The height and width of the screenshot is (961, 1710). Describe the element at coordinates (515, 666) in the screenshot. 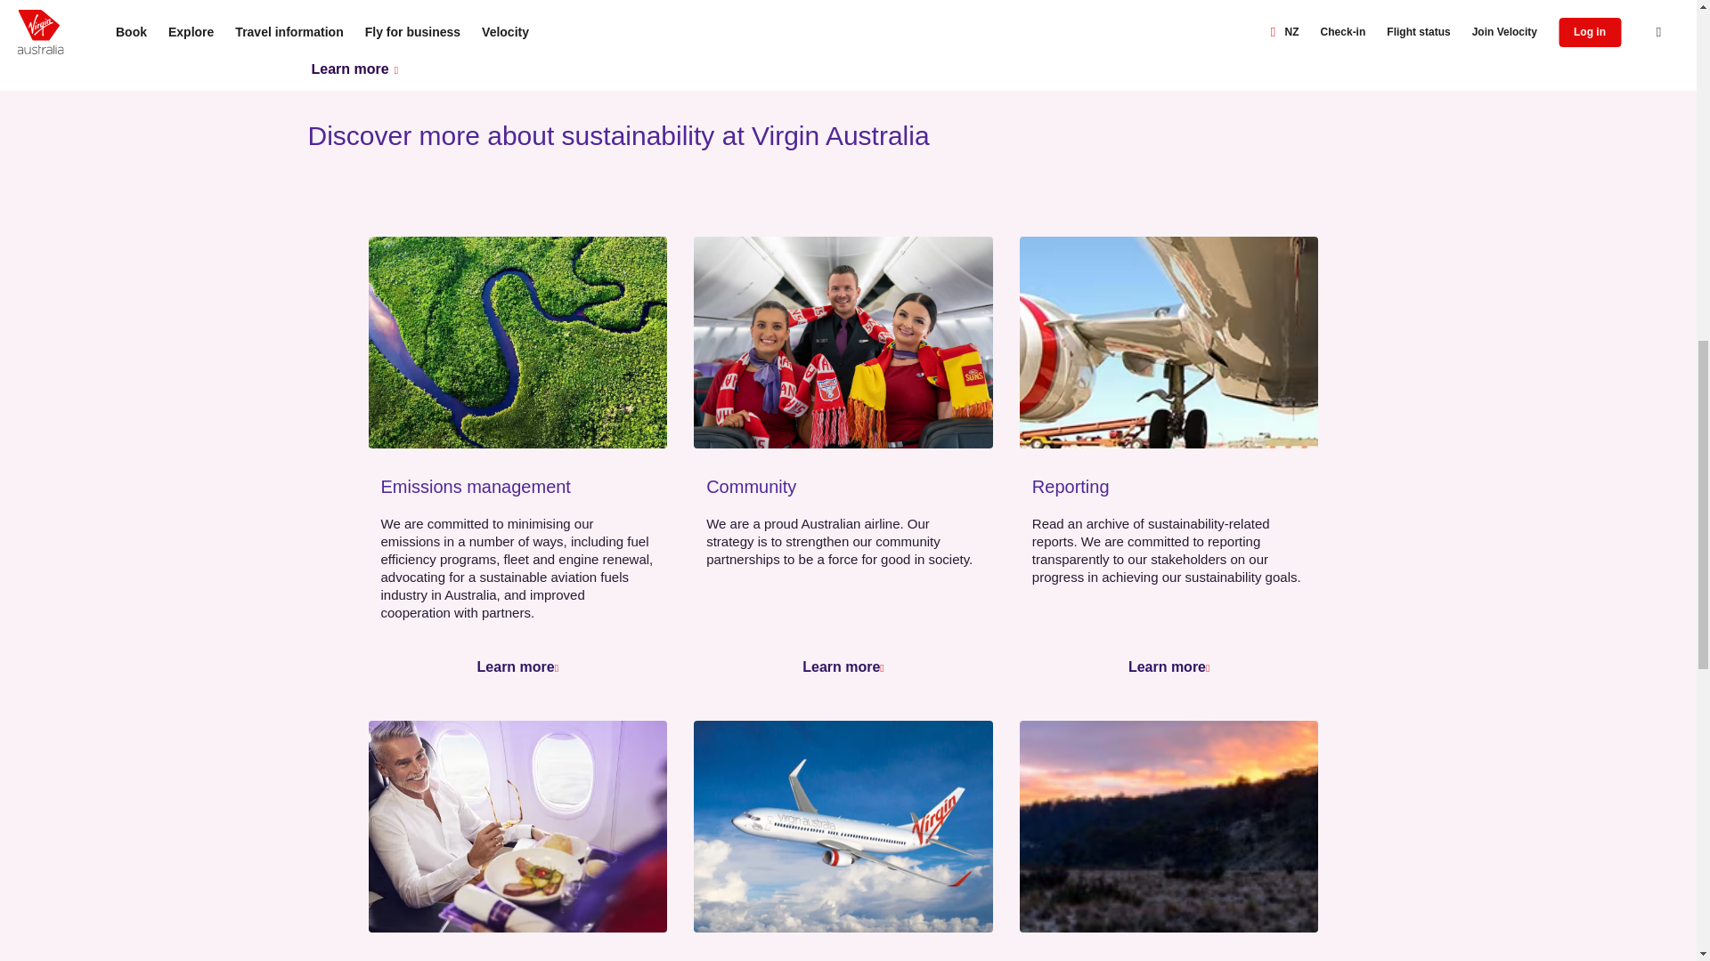

I see `Learn more` at that location.